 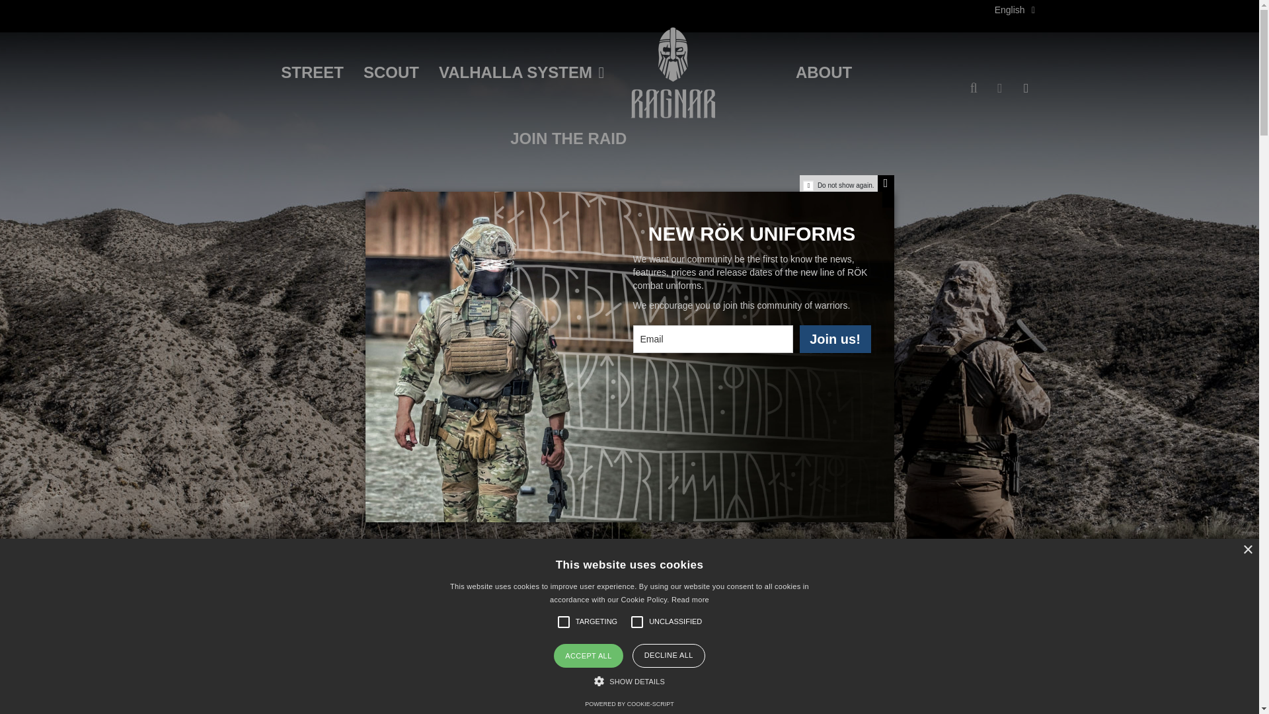 What do you see at coordinates (391, 73) in the screenshot?
I see `SCOUT` at bounding box center [391, 73].